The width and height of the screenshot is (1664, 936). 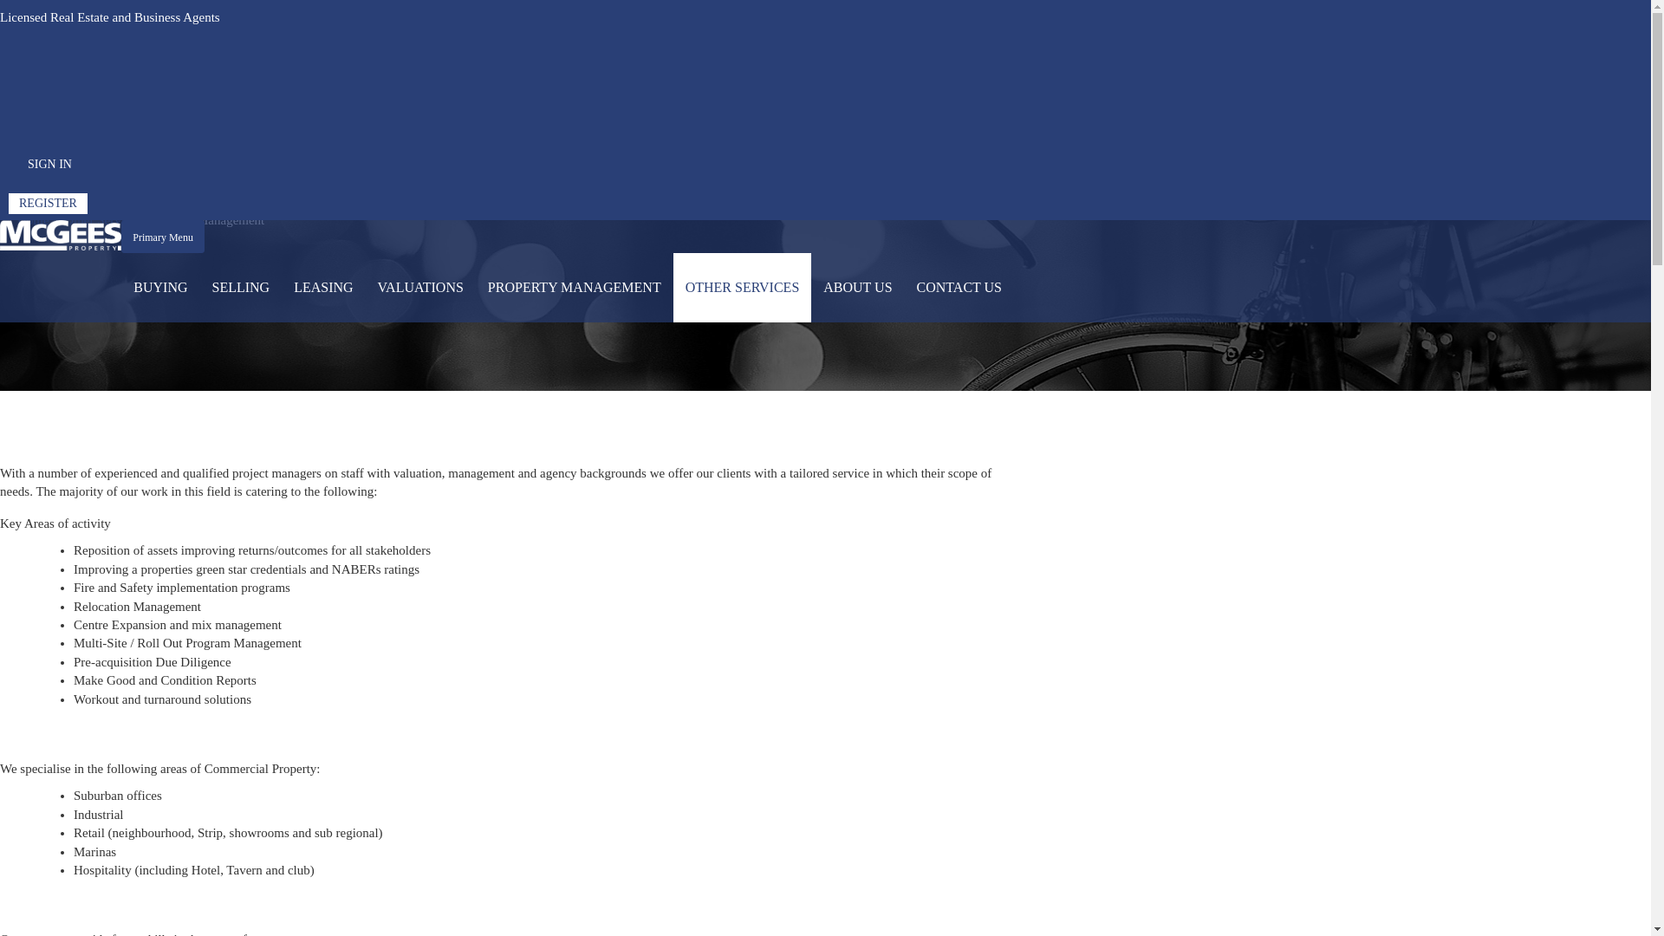 What do you see at coordinates (959, 288) in the screenshot?
I see `CONTACT US` at bounding box center [959, 288].